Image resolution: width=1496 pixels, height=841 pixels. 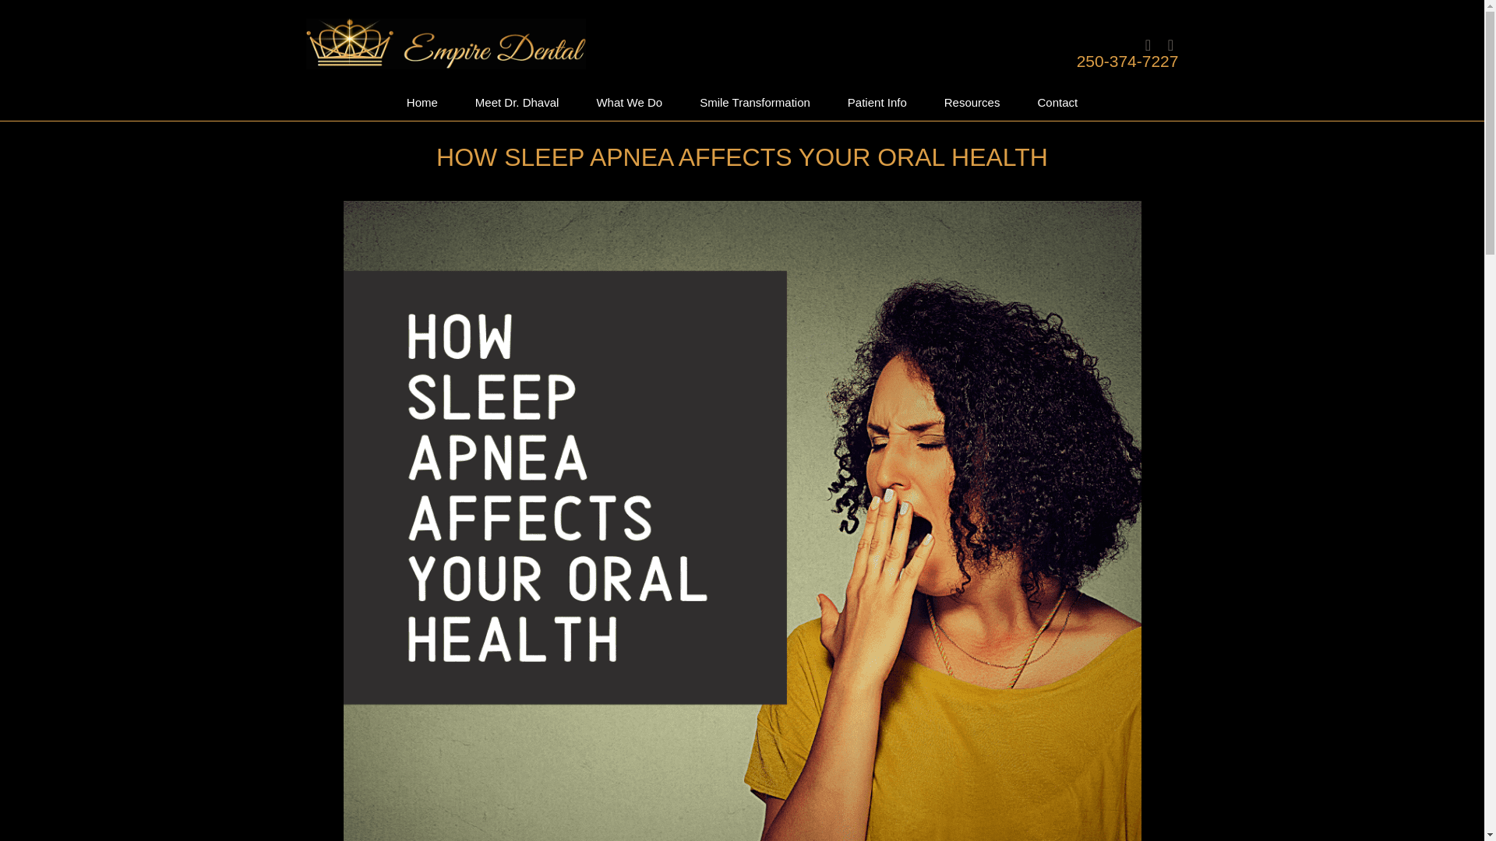 I want to click on Patient Info, so click(x=877, y=103).